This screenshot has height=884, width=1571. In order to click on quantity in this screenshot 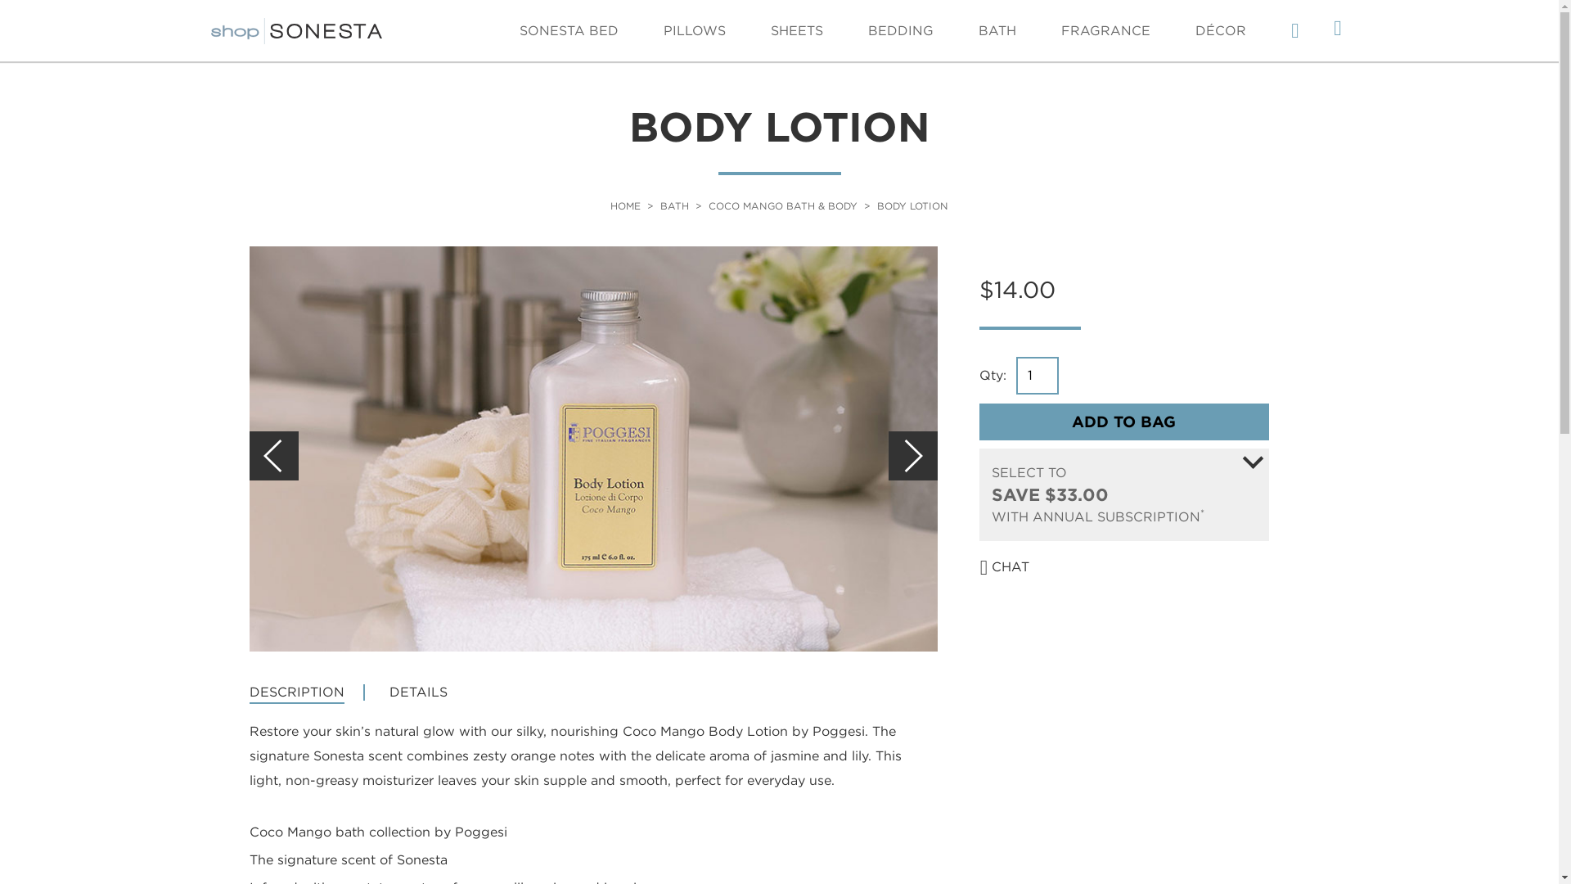, I will do `click(900, 30)`.